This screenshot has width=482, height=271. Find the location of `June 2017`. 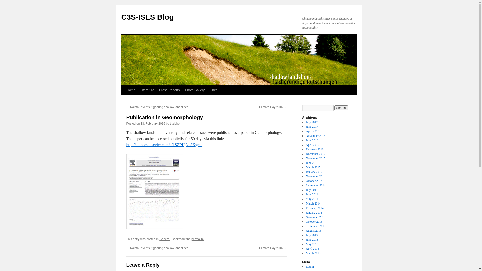

June 2017 is located at coordinates (312, 127).